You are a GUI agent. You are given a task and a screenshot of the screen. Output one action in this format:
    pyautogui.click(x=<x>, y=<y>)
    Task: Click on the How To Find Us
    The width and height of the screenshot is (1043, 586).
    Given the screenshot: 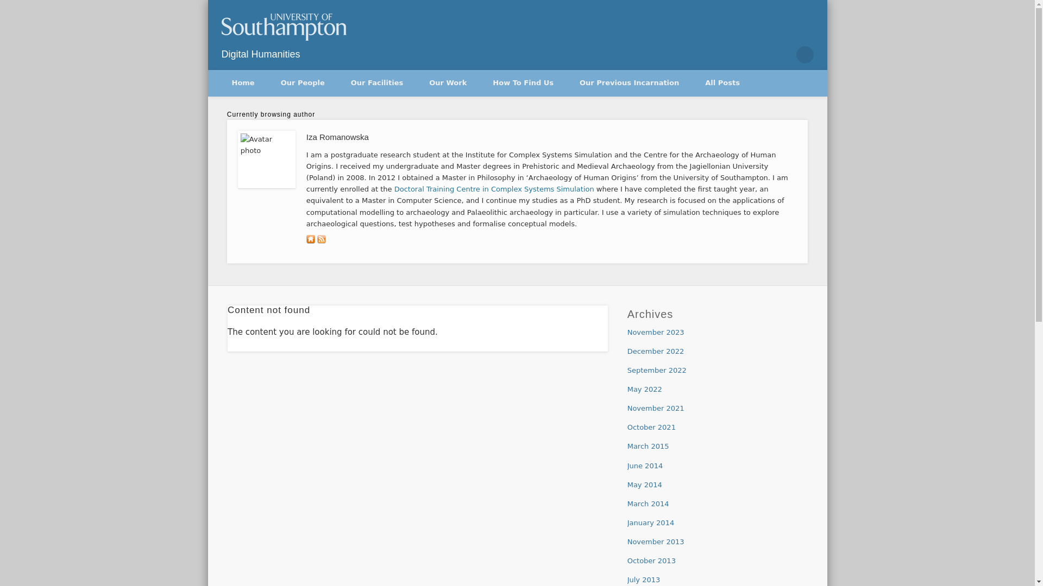 What is the action you would take?
    pyautogui.click(x=523, y=82)
    